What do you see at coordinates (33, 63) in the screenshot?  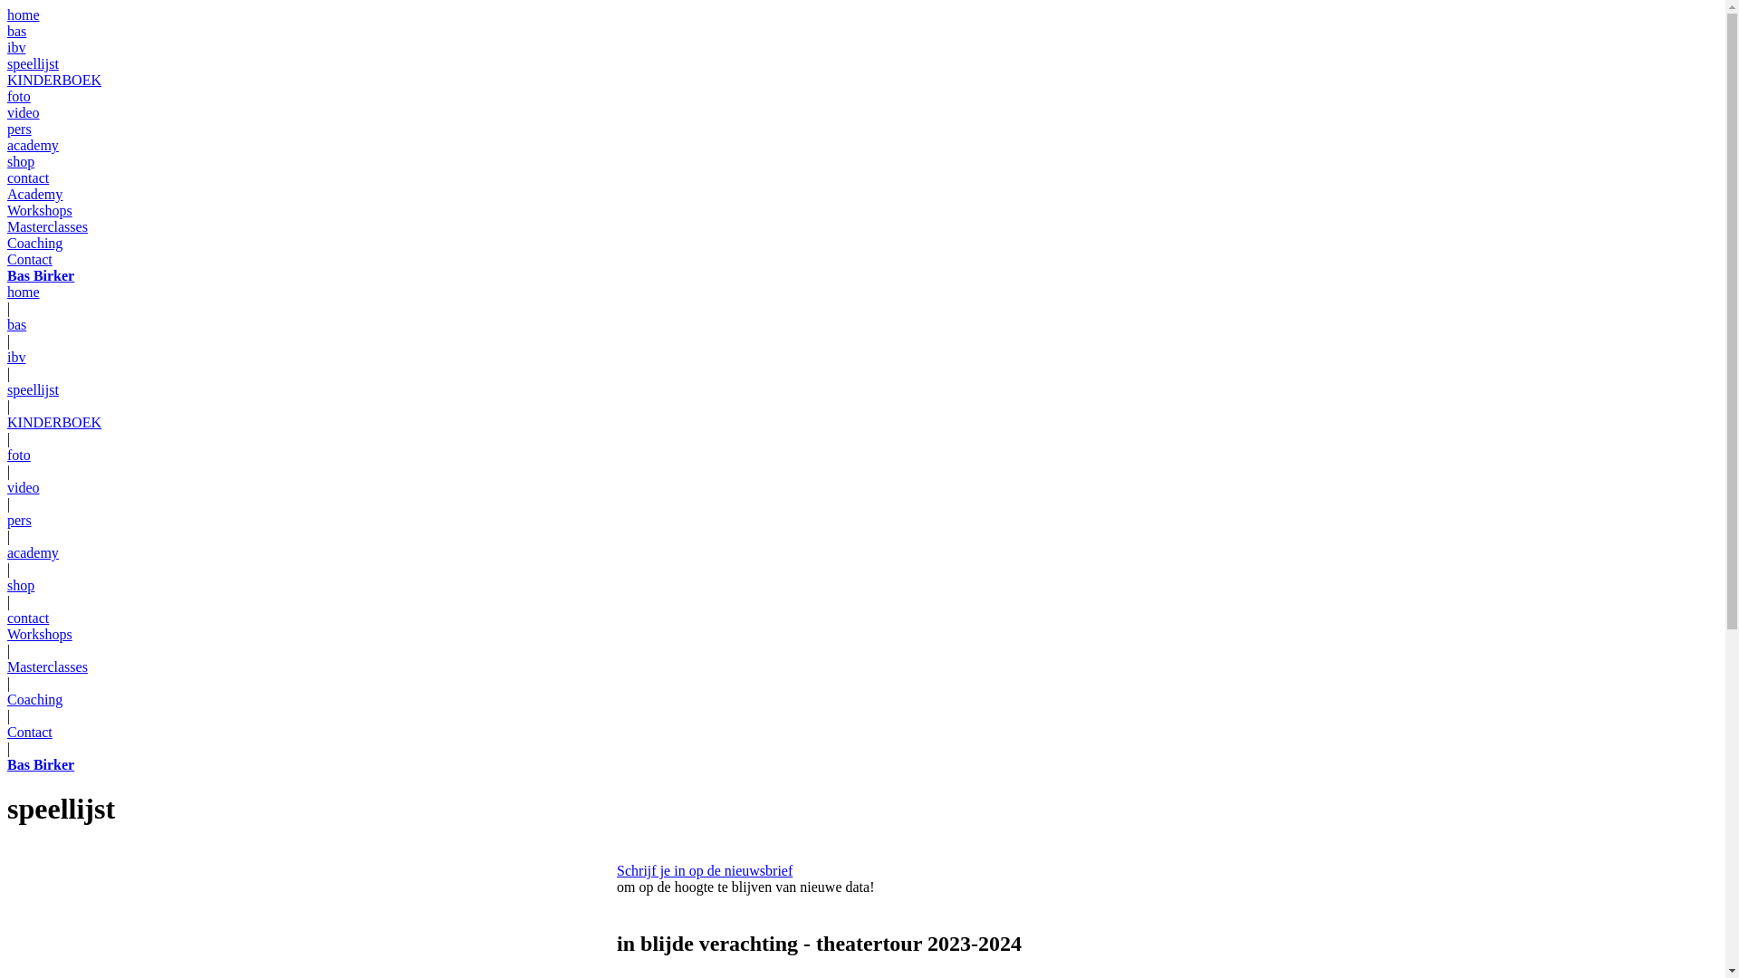 I see `speellijst` at bounding box center [33, 63].